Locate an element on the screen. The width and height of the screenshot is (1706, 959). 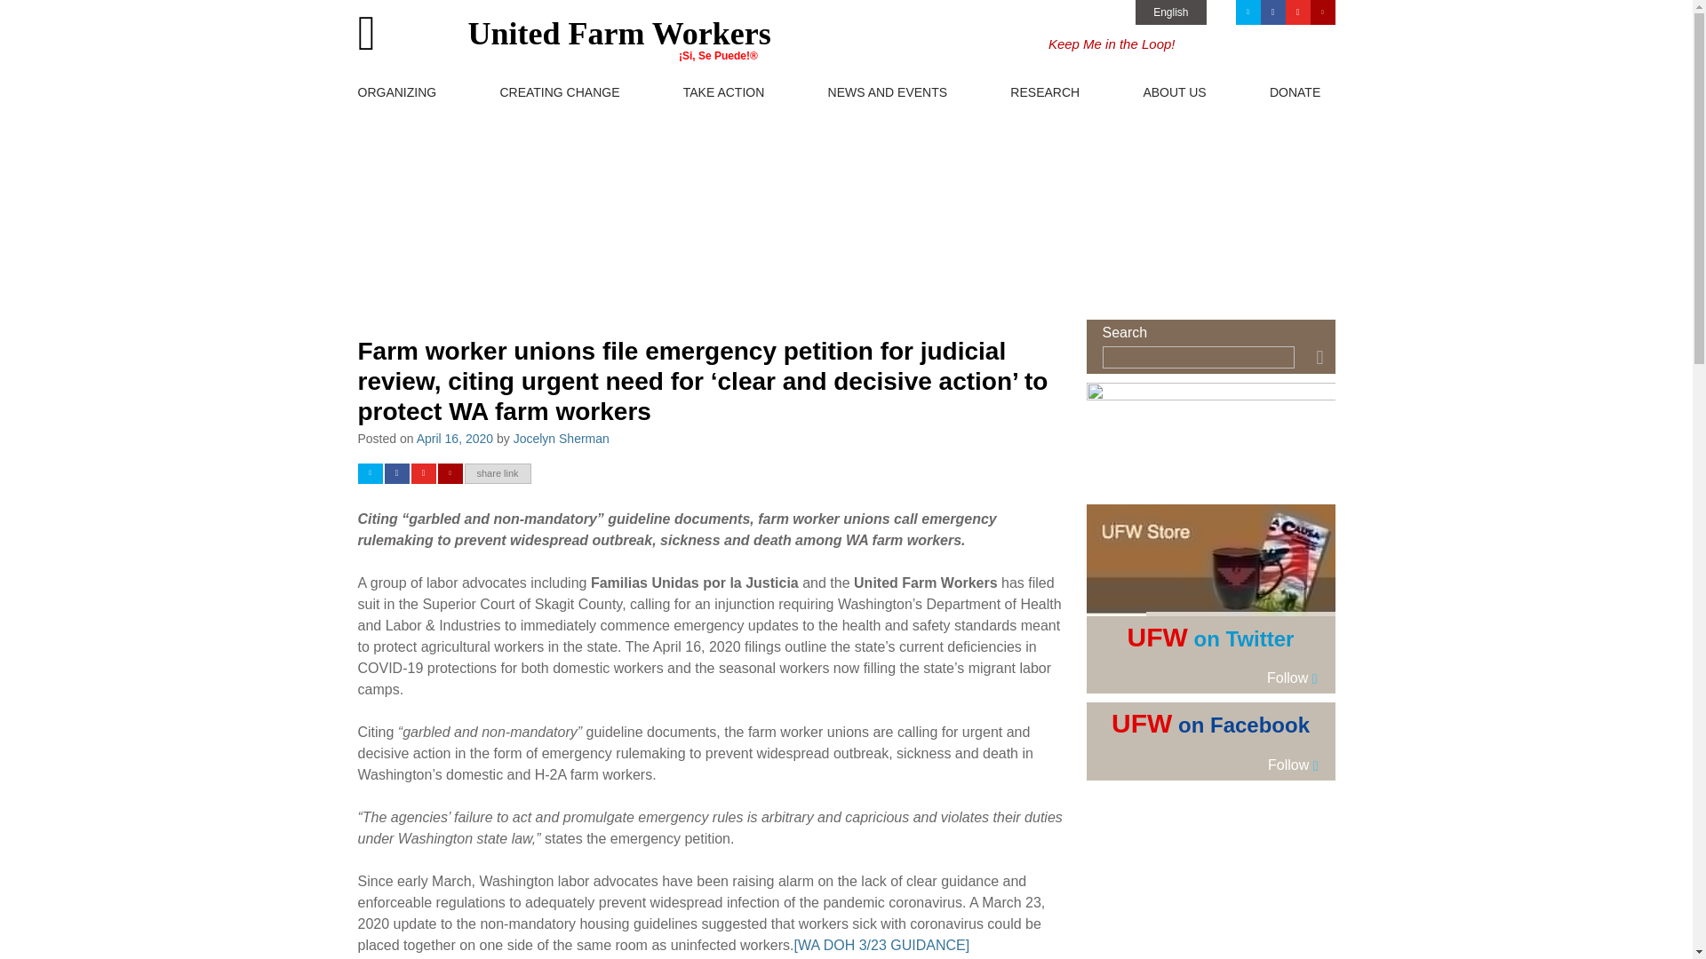
CREATING CHANGE is located at coordinates (591, 91).